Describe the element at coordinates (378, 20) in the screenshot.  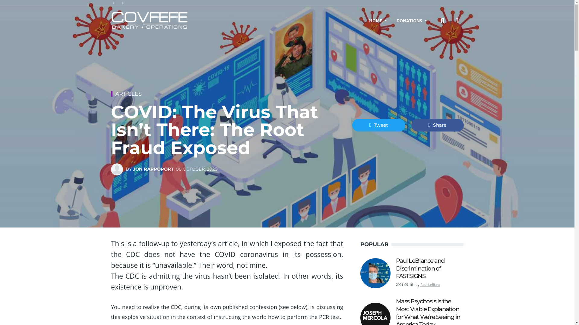
I see `HOME` at that location.